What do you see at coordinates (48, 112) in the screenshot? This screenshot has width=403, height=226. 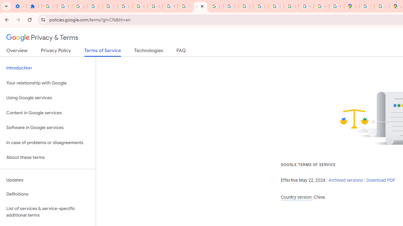 I see `Content in Google services` at bounding box center [48, 112].